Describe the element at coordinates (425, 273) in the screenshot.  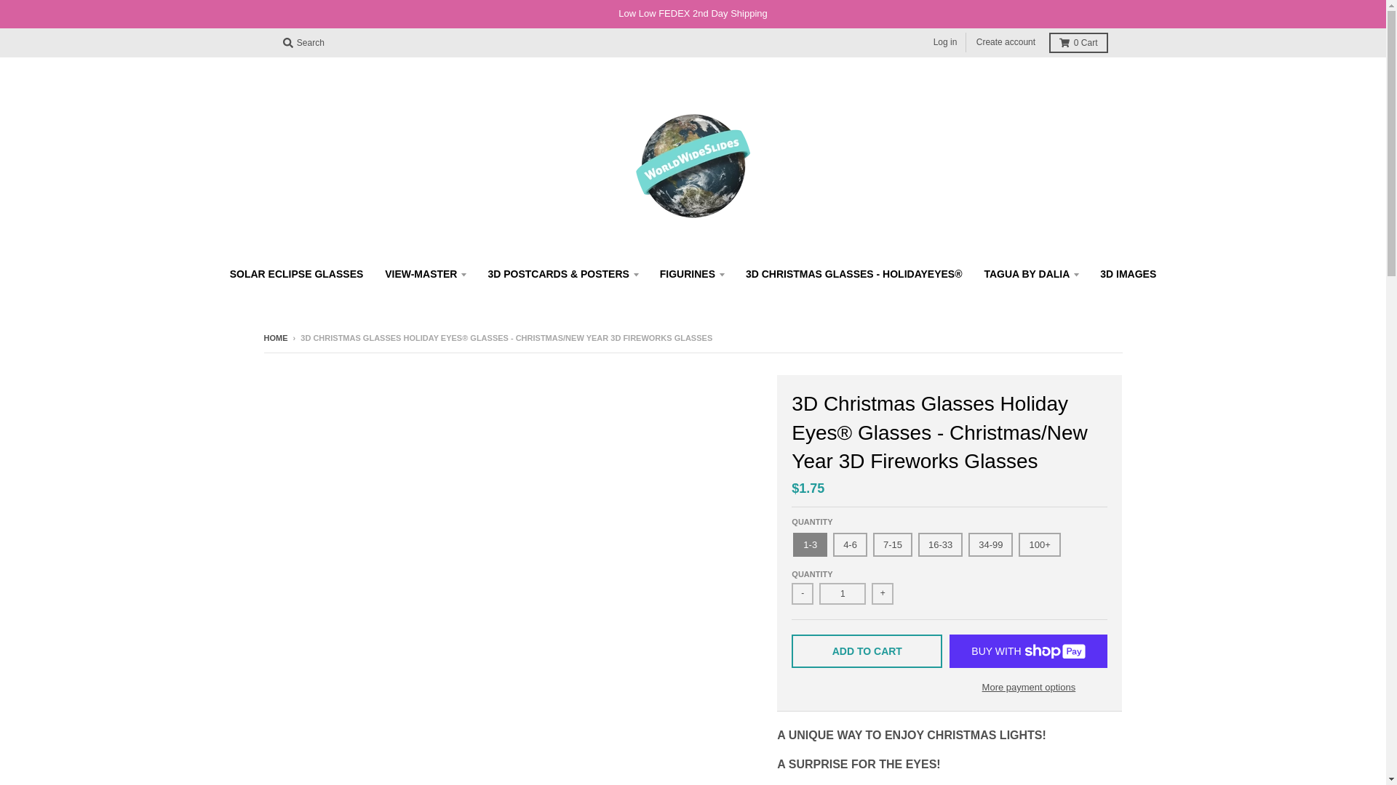
I see `VIEW-MASTER` at that location.